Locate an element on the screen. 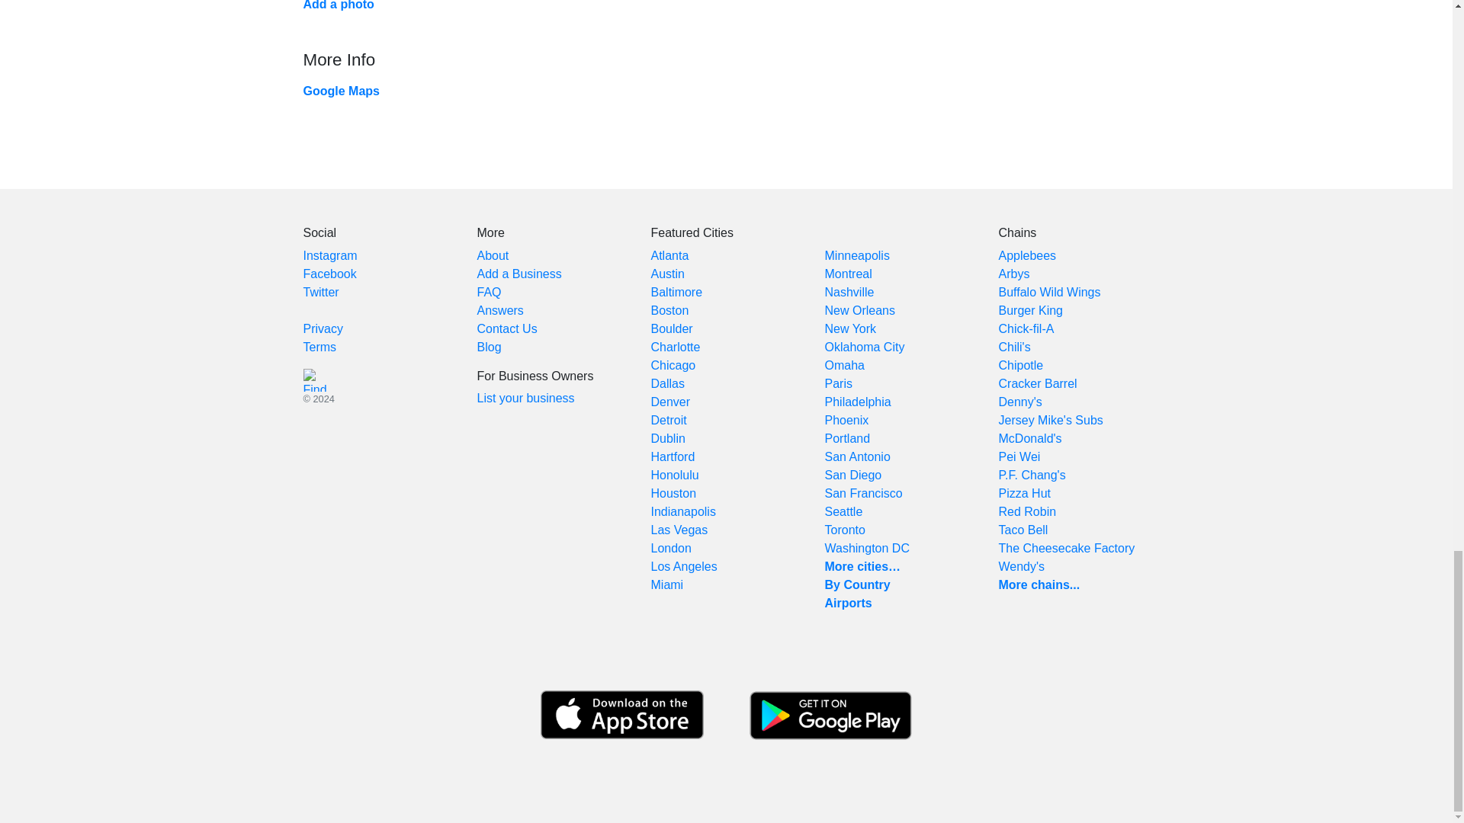  Twitter is located at coordinates (321, 292).